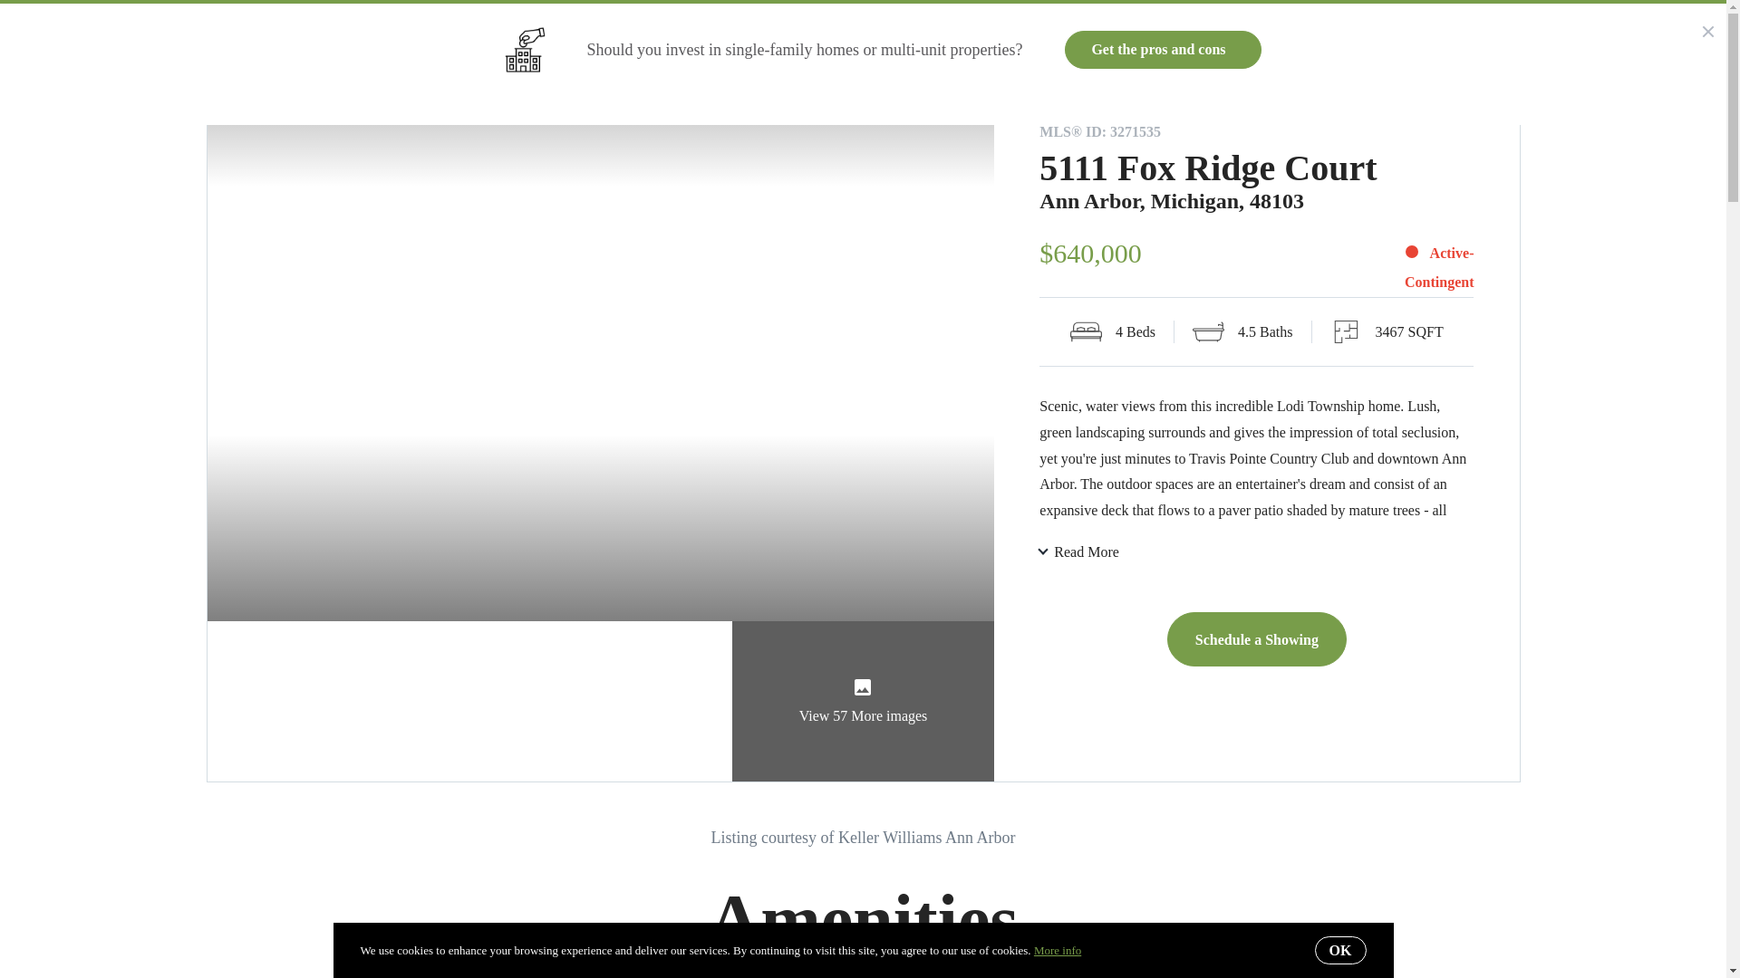  Describe the element at coordinates (1162, 49) in the screenshot. I see `Get the pros and cons` at that location.